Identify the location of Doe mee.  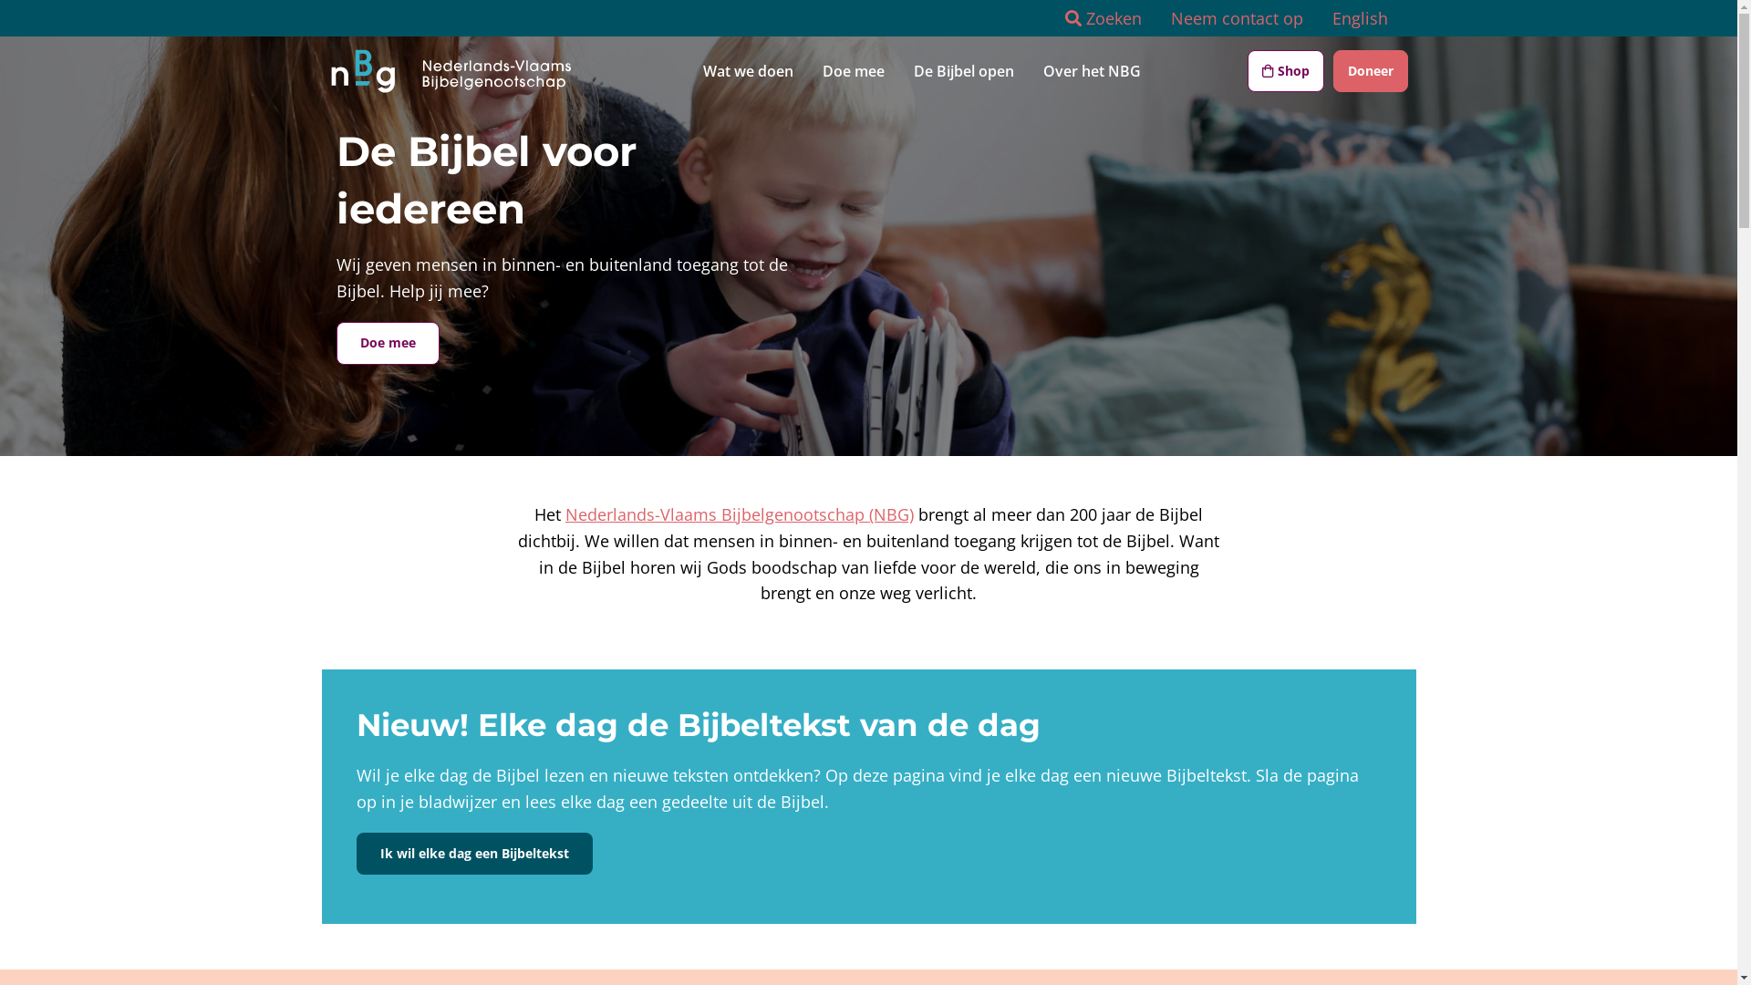
(854, 71).